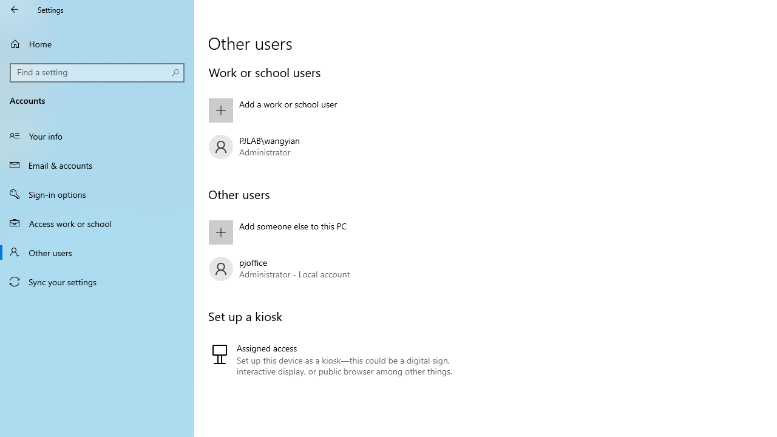 This screenshot has width=777, height=437. Describe the element at coordinates (15, 10) in the screenshot. I see `Back` at that location.